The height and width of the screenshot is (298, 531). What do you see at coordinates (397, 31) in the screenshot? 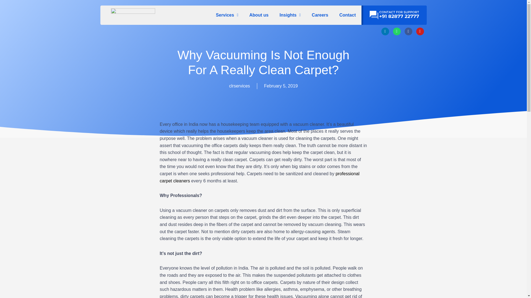
I see `Whatsapp` at bounding box center [397, 31].